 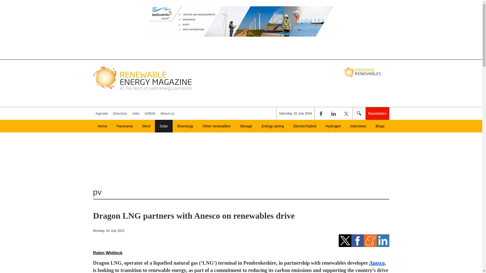 What do you see at coordinates (102, 113) in the screenshot?
I see `Agenda` at bounding box center [102, 113].